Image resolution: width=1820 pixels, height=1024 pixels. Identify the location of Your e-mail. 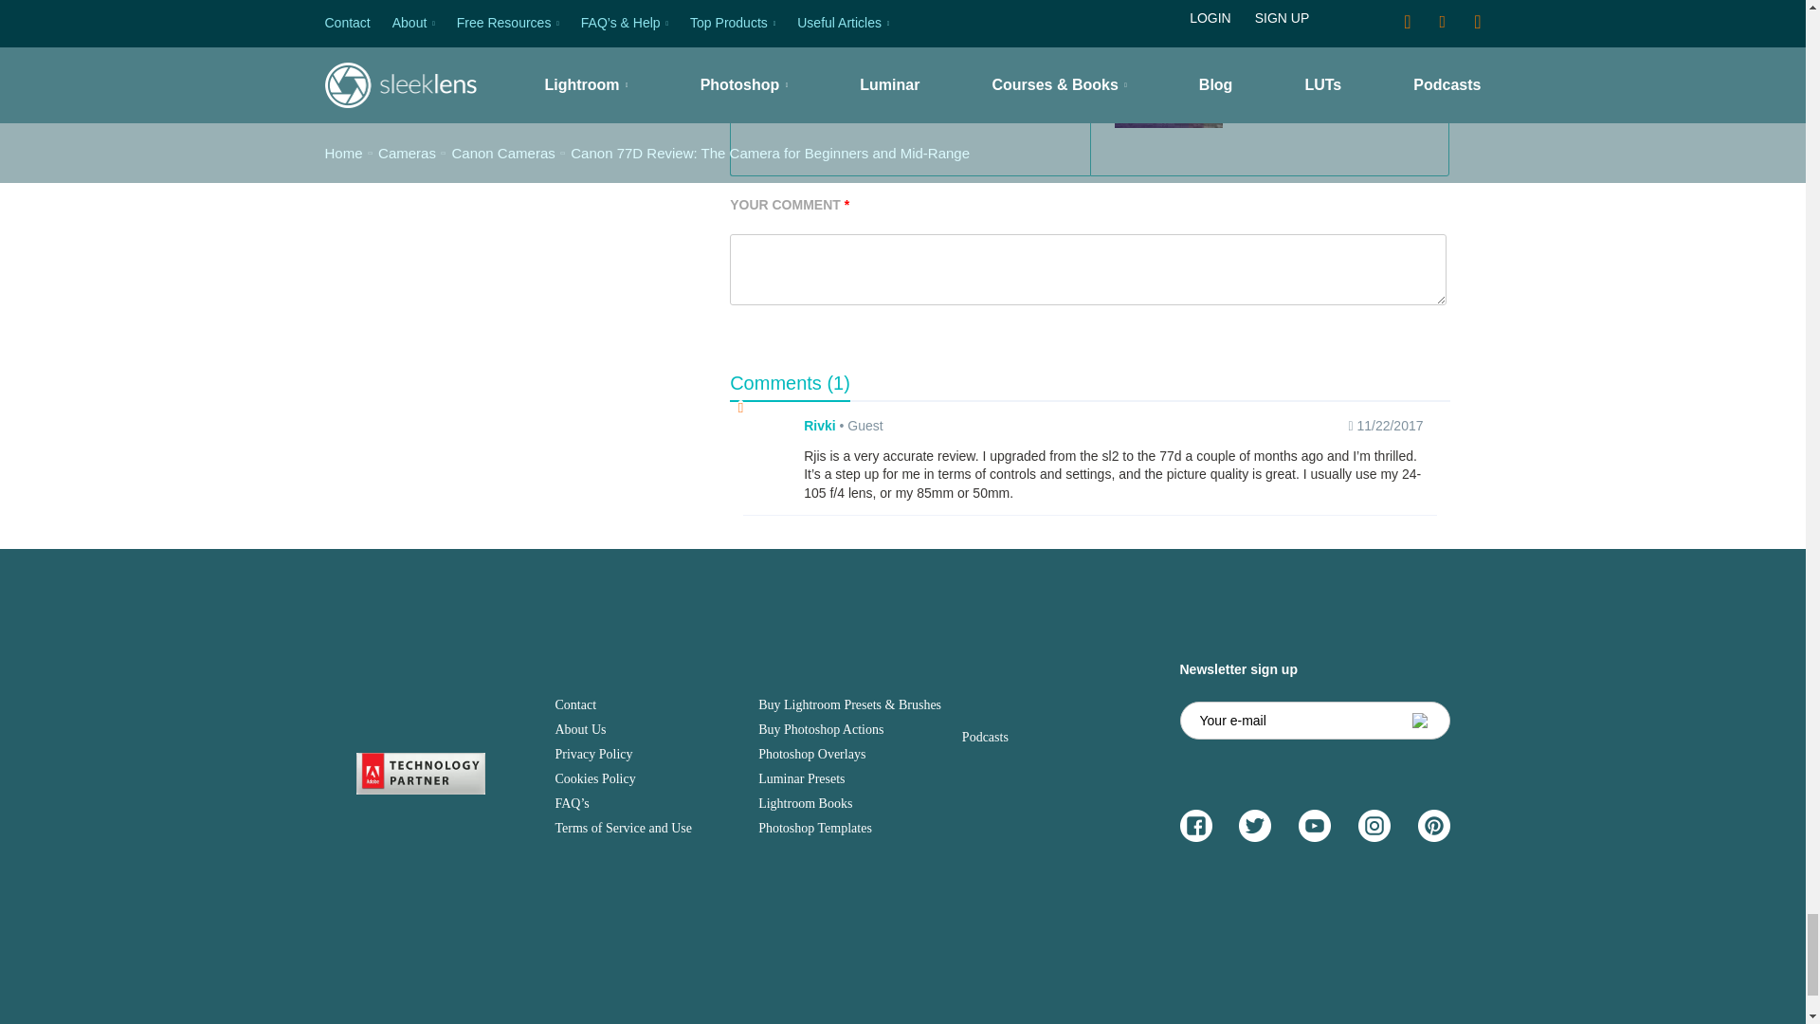
(1314, 720).